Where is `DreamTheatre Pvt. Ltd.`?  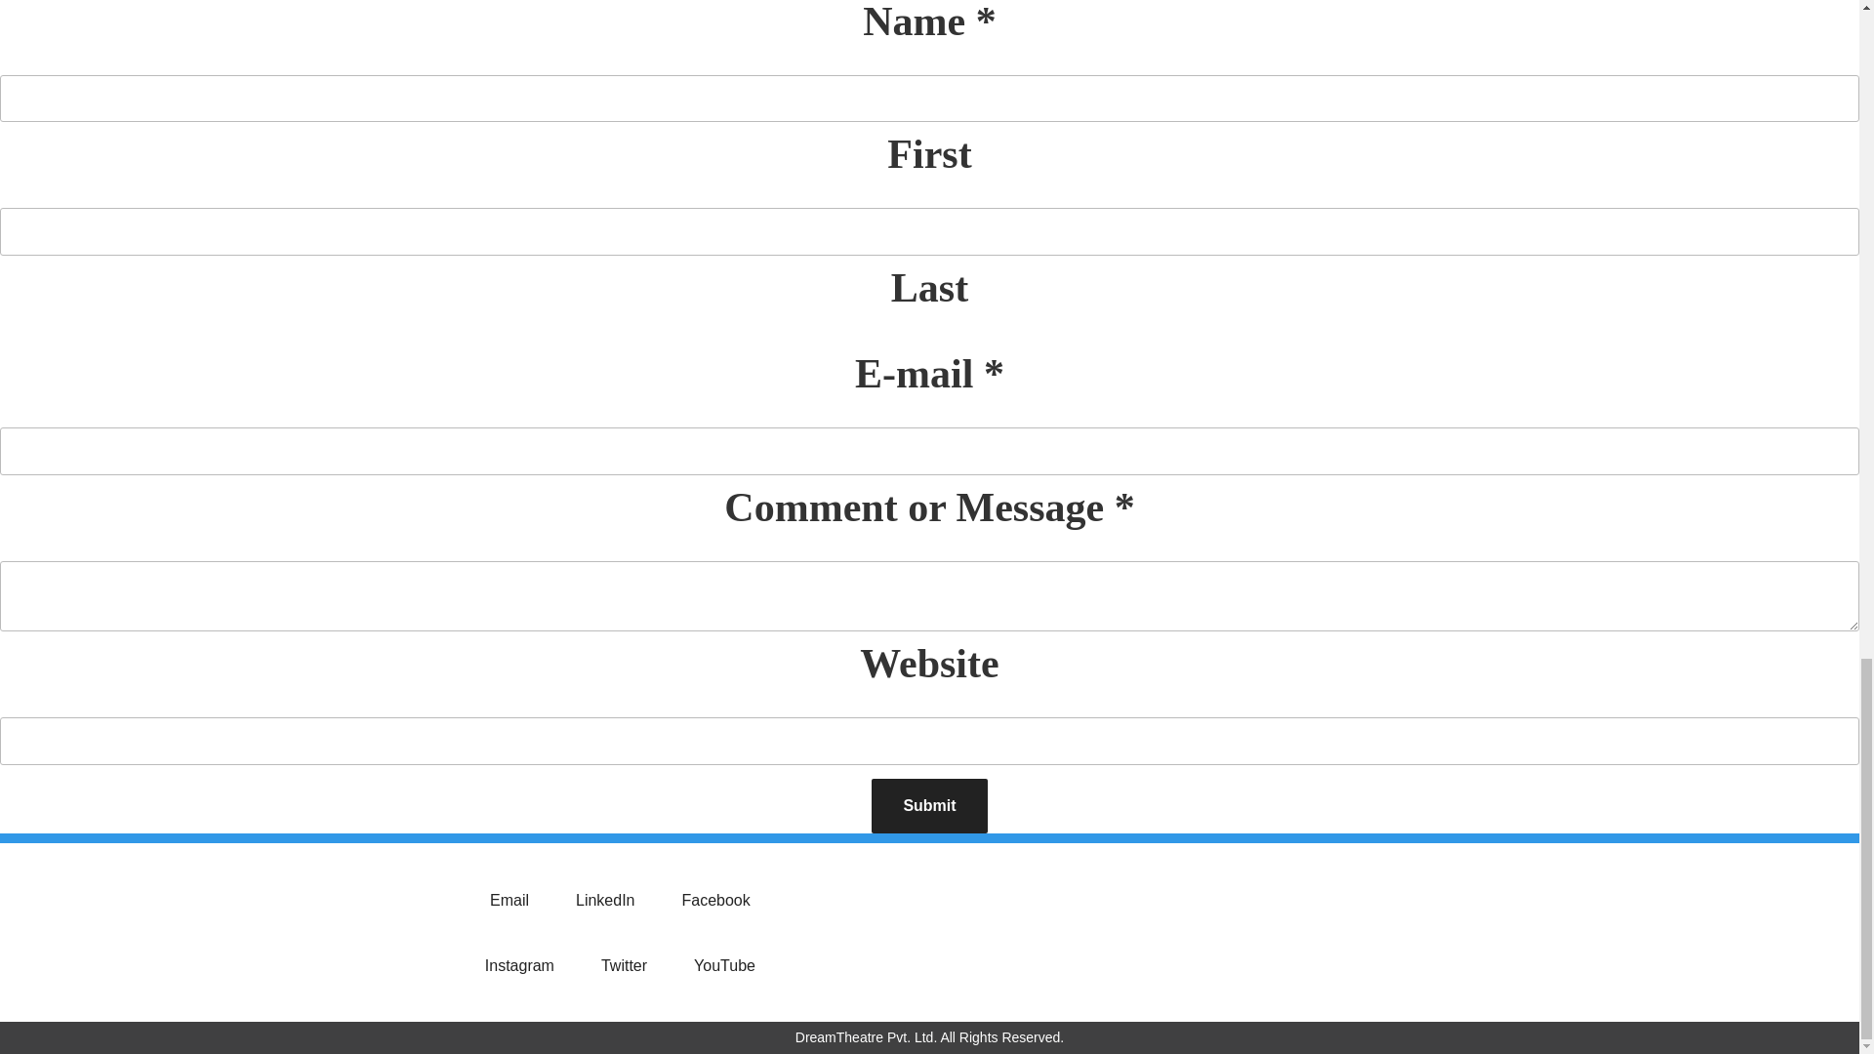 DreamTheatre Pvt. Ltd. is located at coordinates (867, 1036).